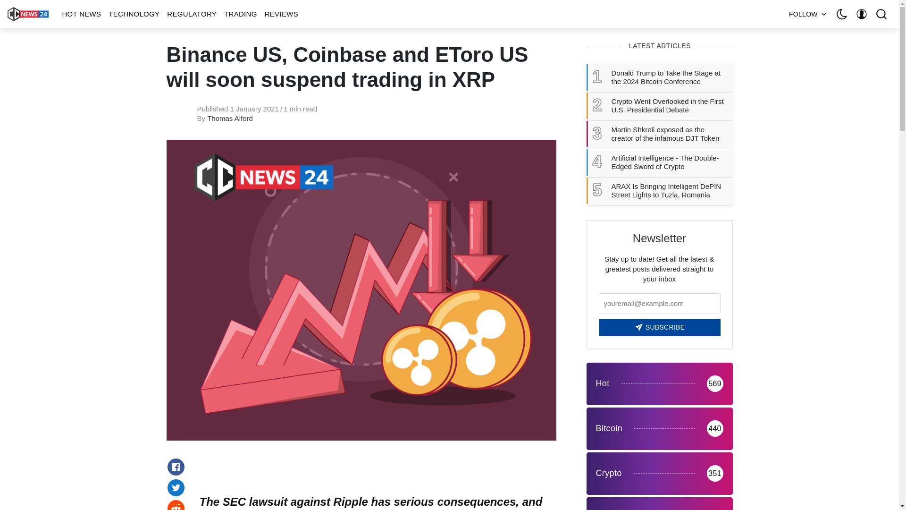  I want to click on TRADING, so click(240, 14).